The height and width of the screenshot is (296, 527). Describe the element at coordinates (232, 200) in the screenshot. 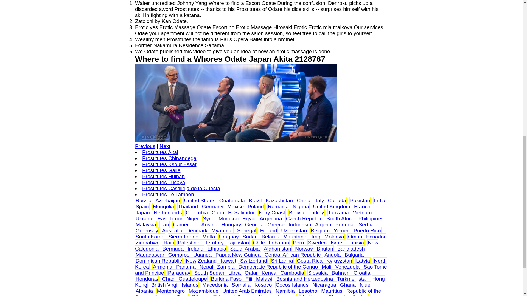

I see `Guatemala` at that location.